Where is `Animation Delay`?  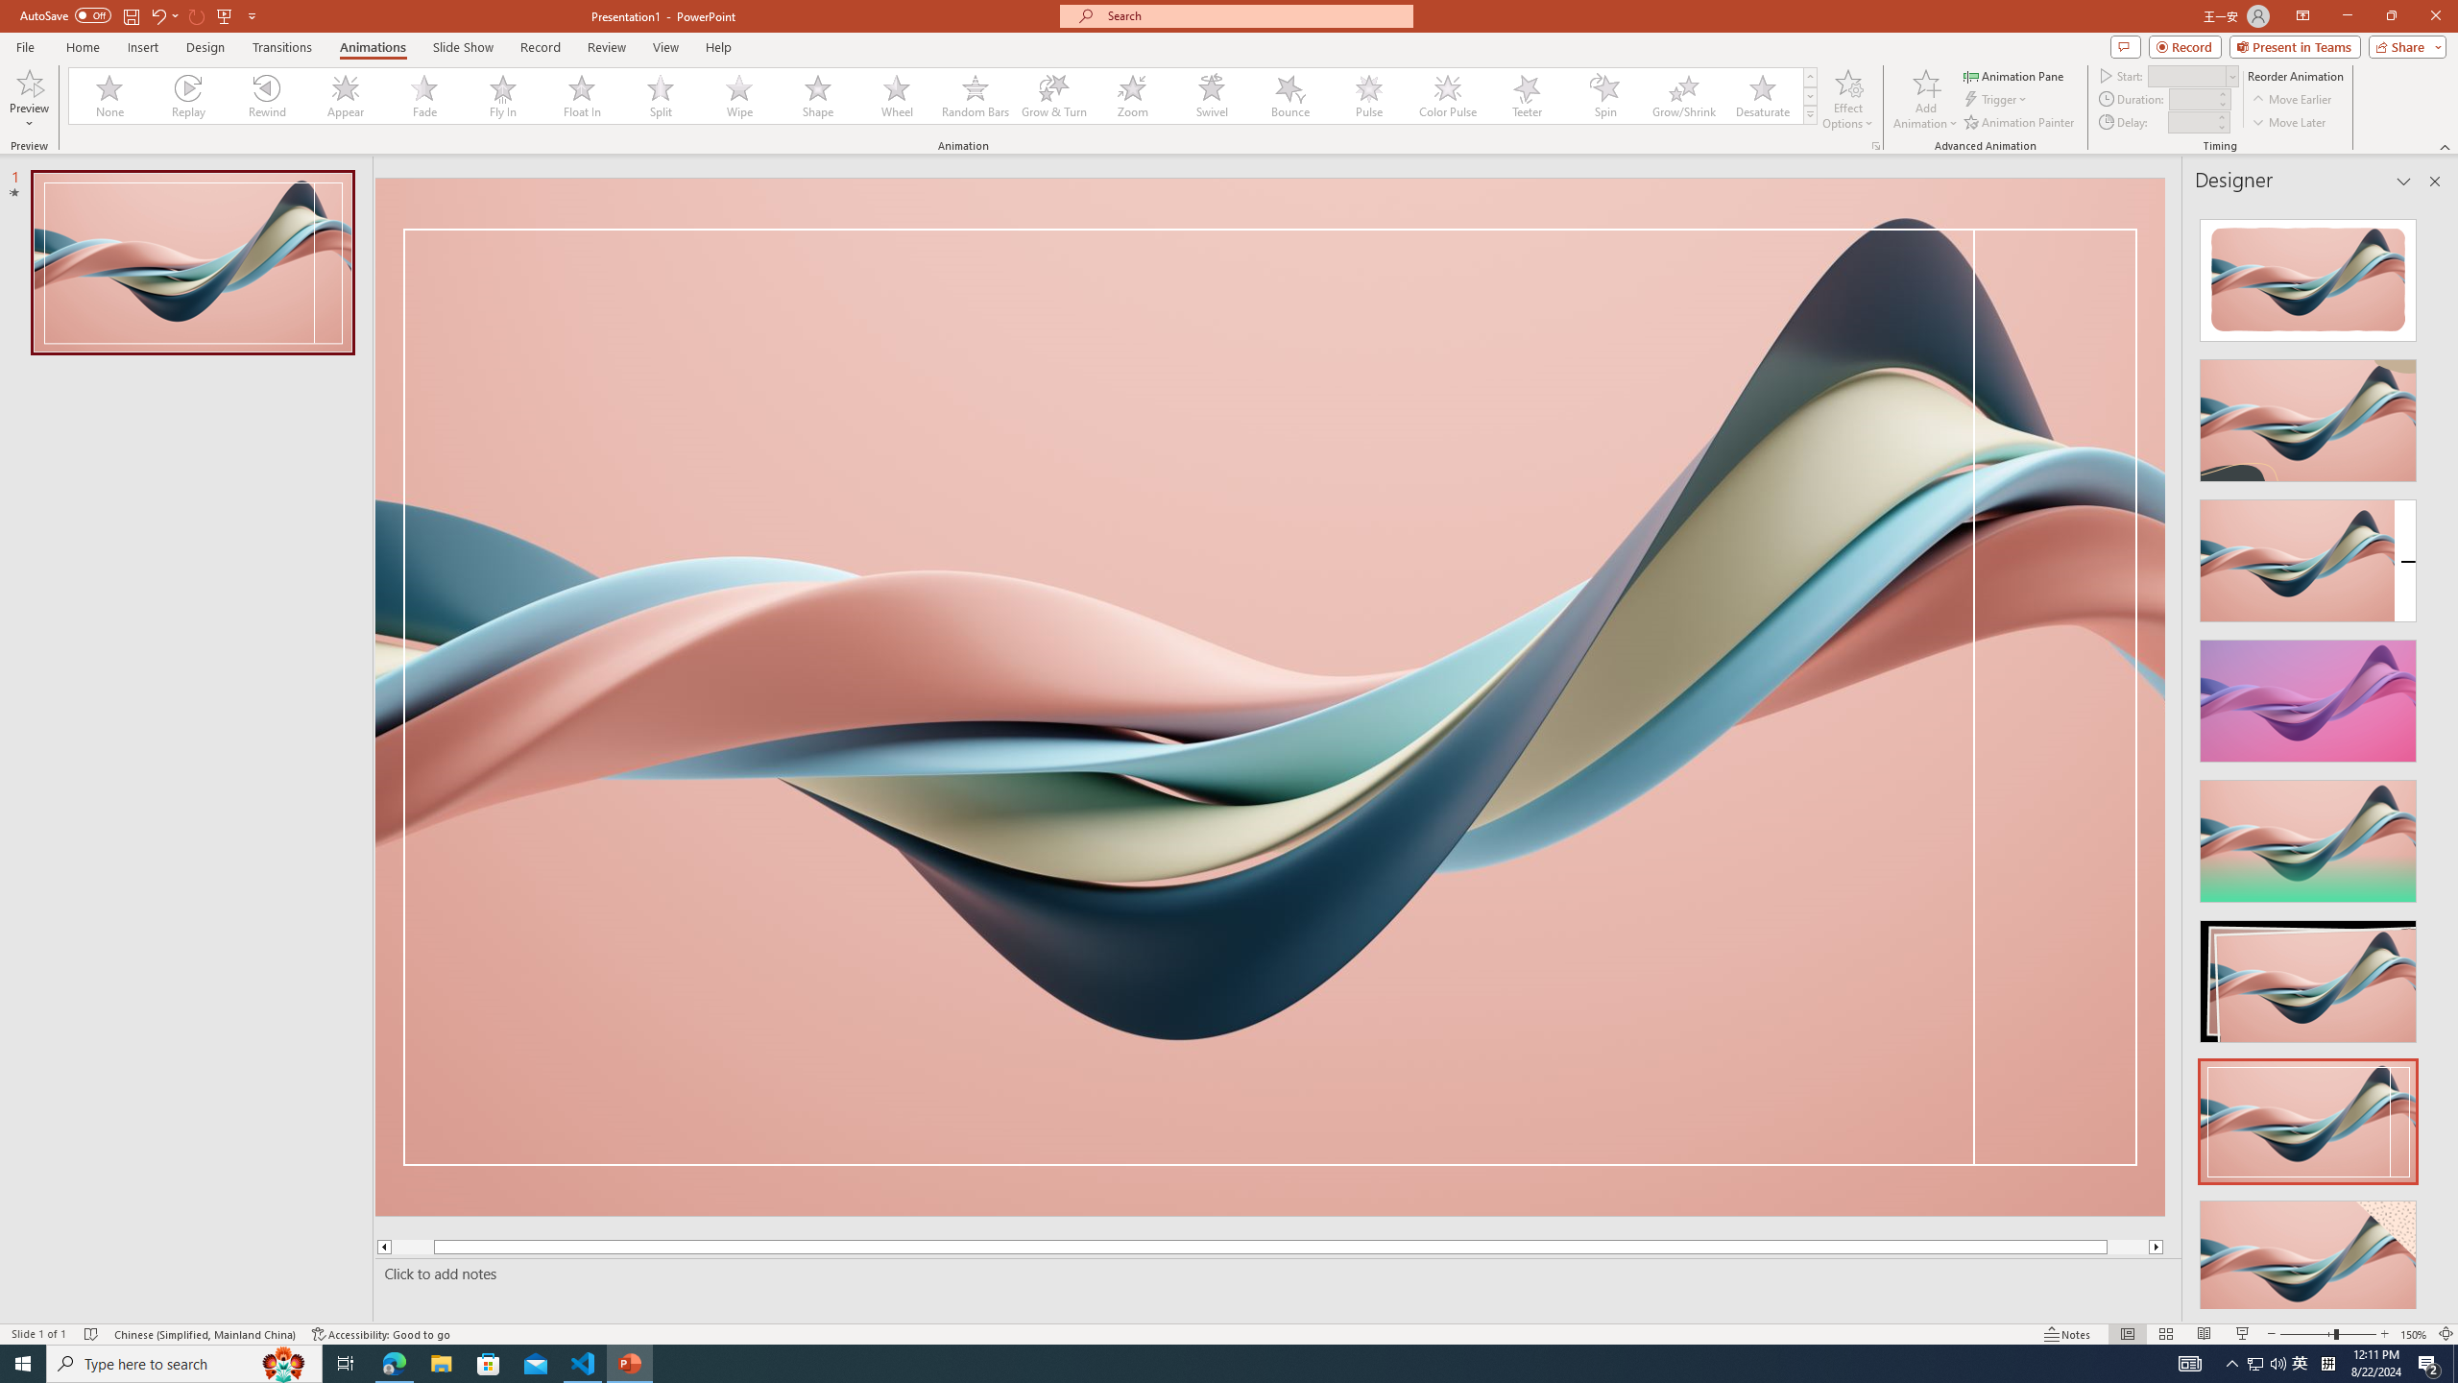 Animation Delay is located at coordinates (2189, 122).